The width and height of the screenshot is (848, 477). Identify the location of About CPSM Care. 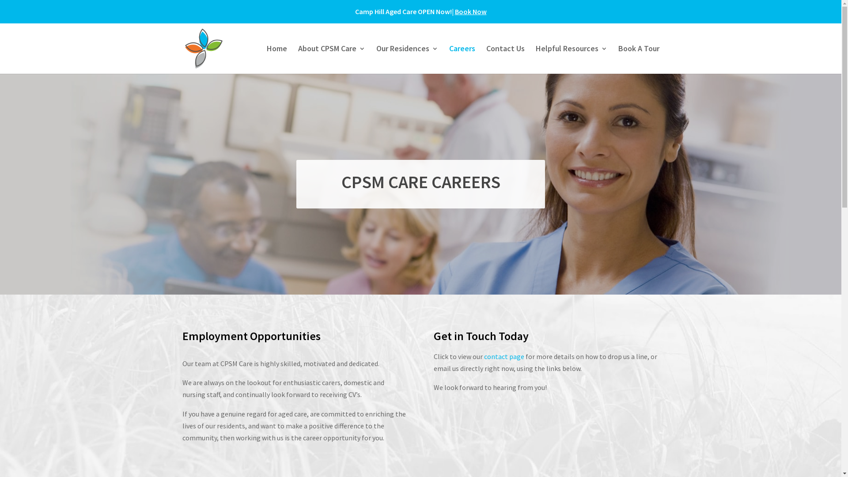
(331, 60).